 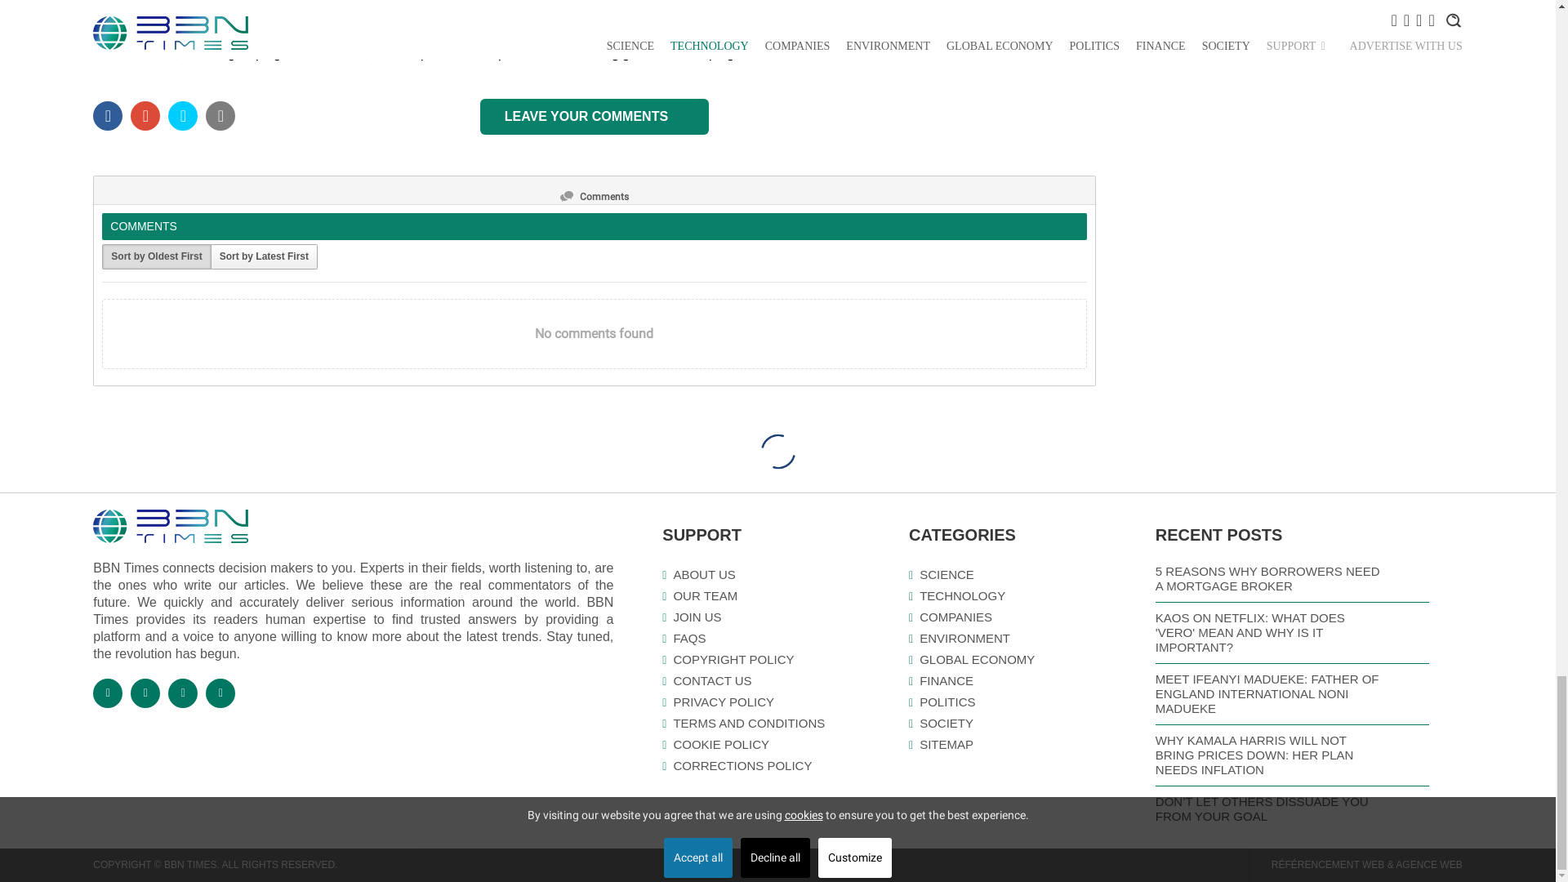 I want to click on Share by Email, so click(x=220, y=118).